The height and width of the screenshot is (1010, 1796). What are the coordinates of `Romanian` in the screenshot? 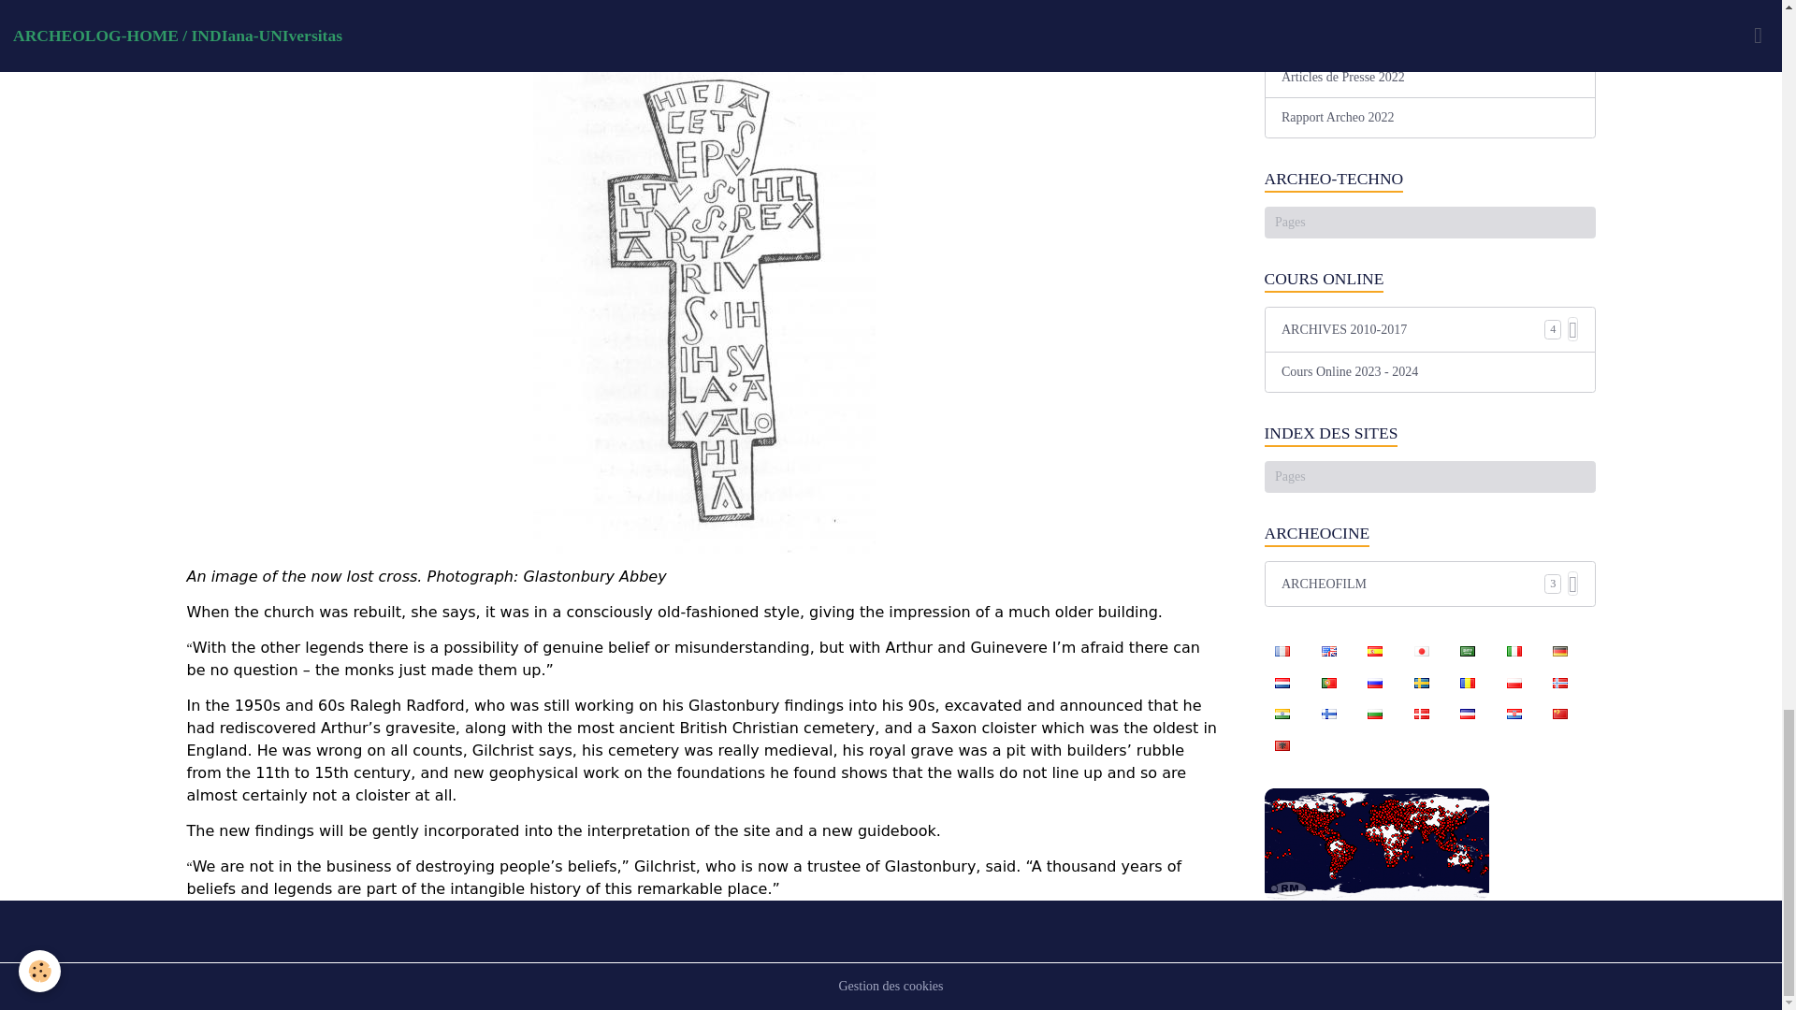 It's located at (1468, 230).